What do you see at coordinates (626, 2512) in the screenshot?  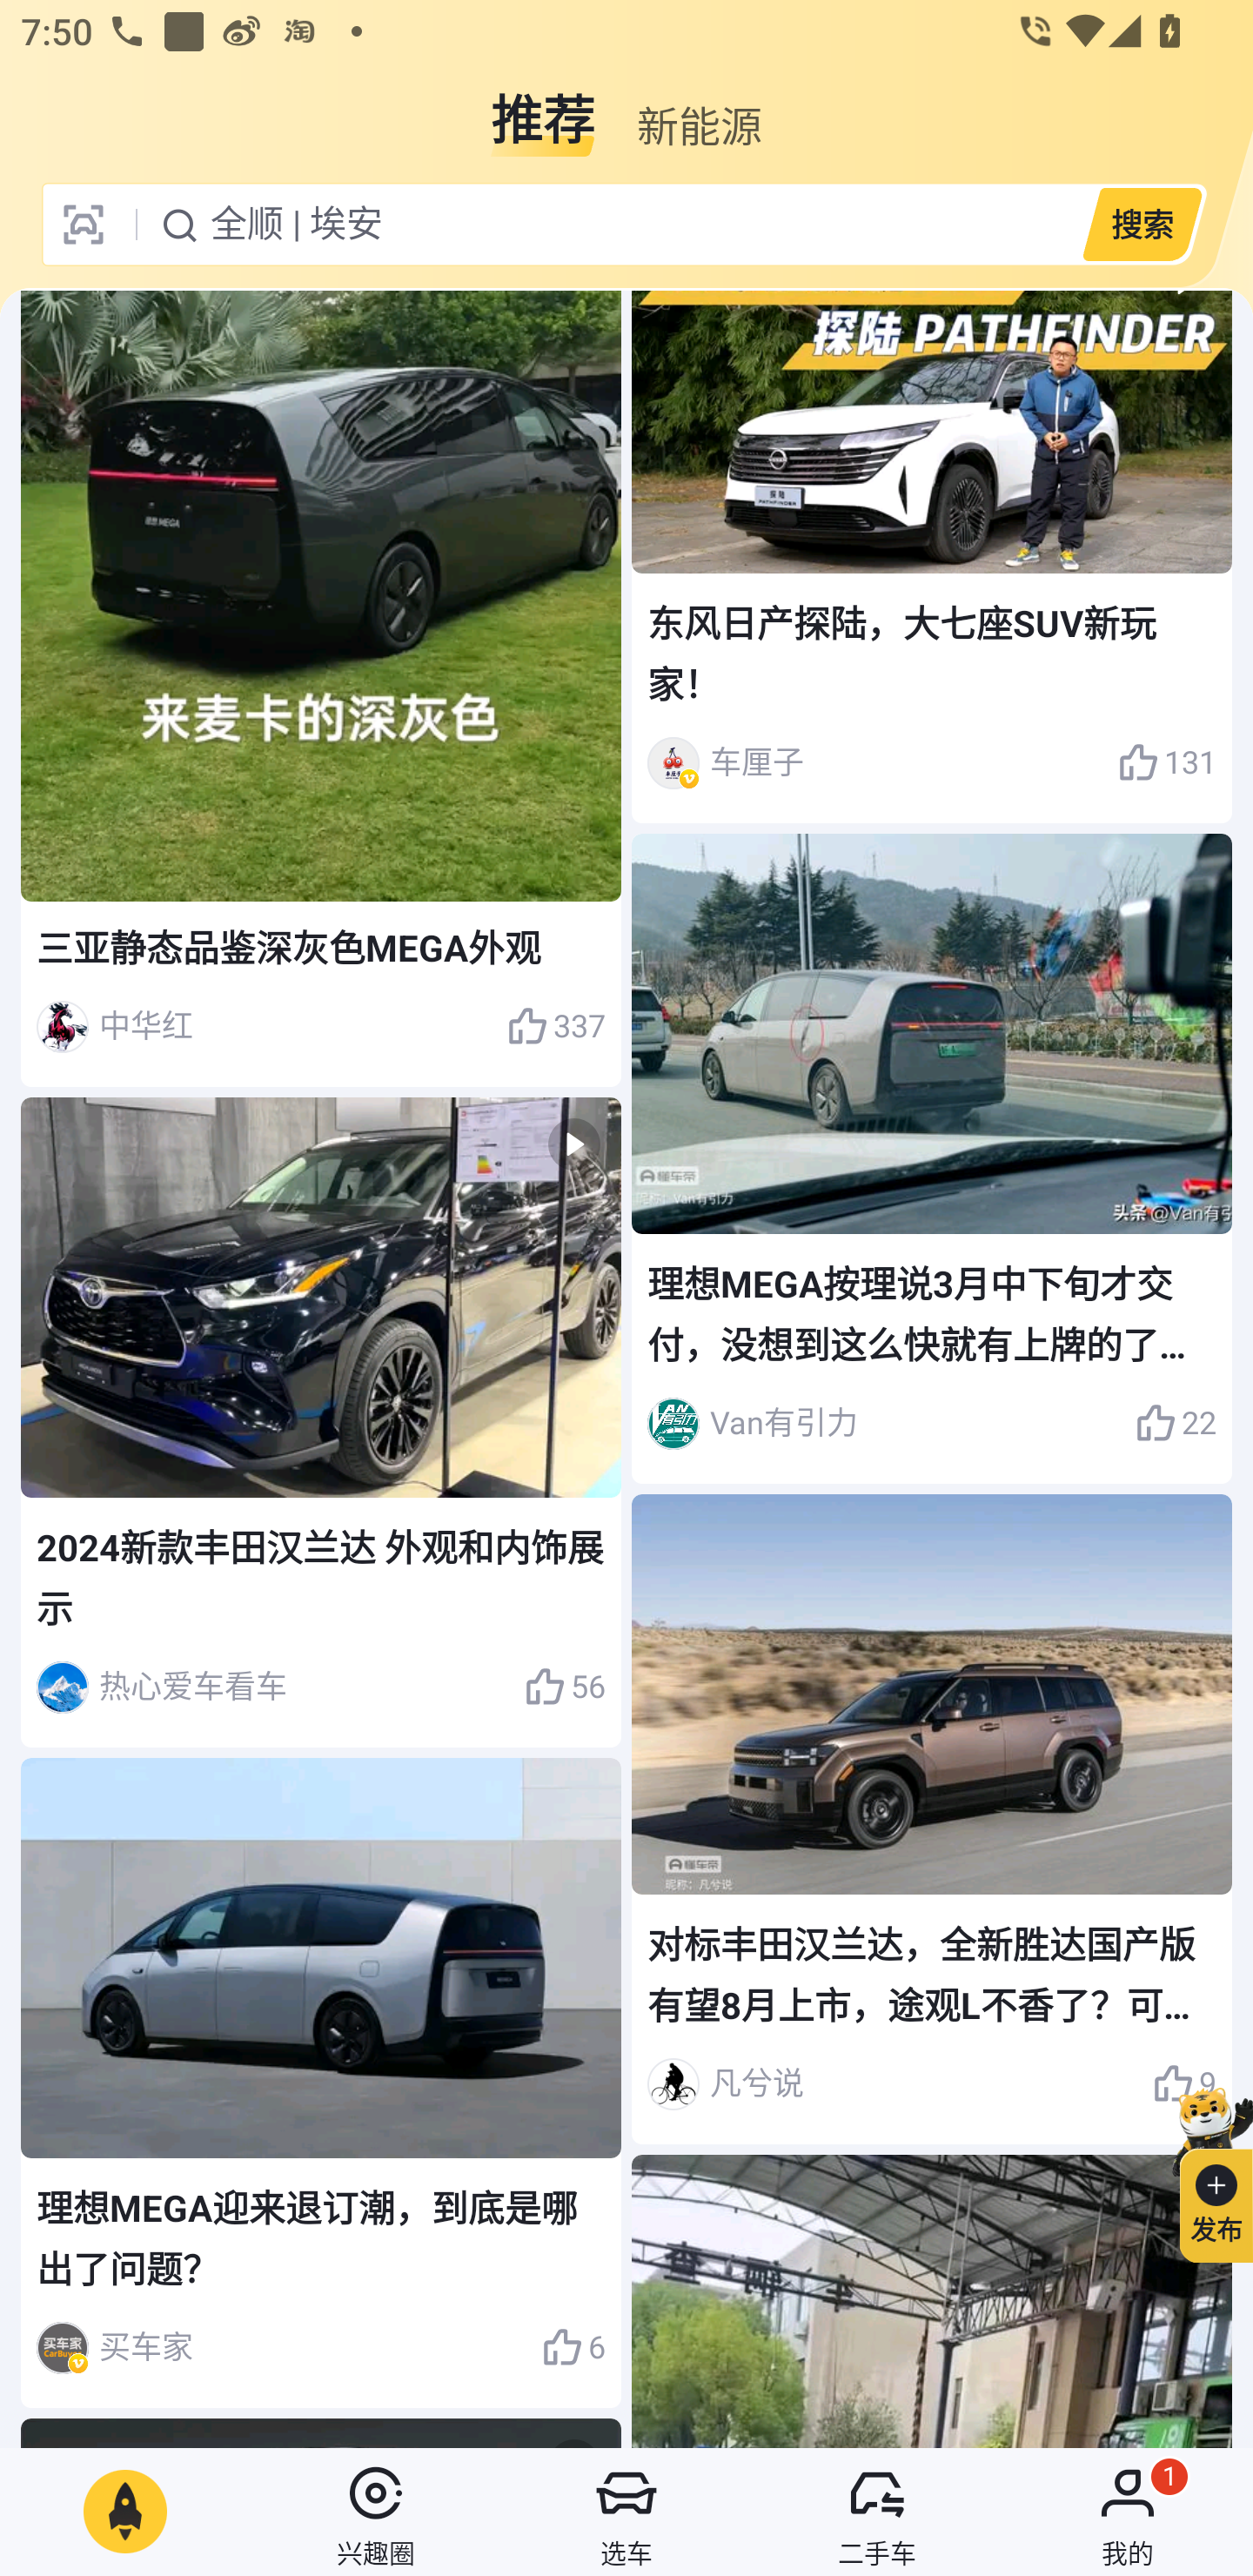 I see ` 选车` at bounding box center [626, 2512].